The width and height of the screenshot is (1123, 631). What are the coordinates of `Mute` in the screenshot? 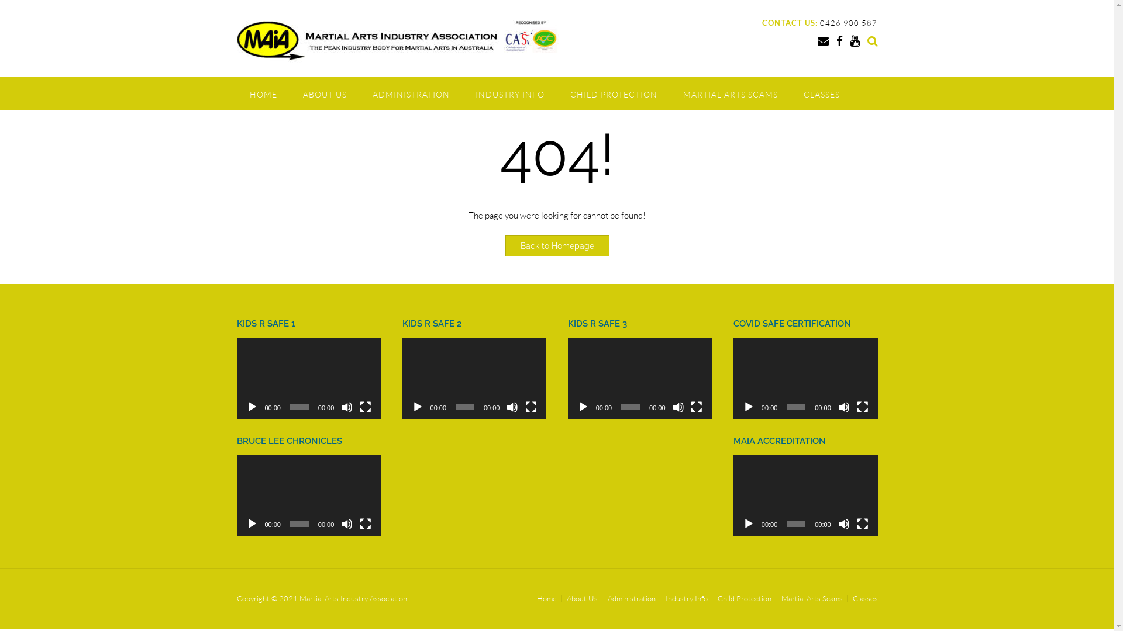 It's located at (844, 524).